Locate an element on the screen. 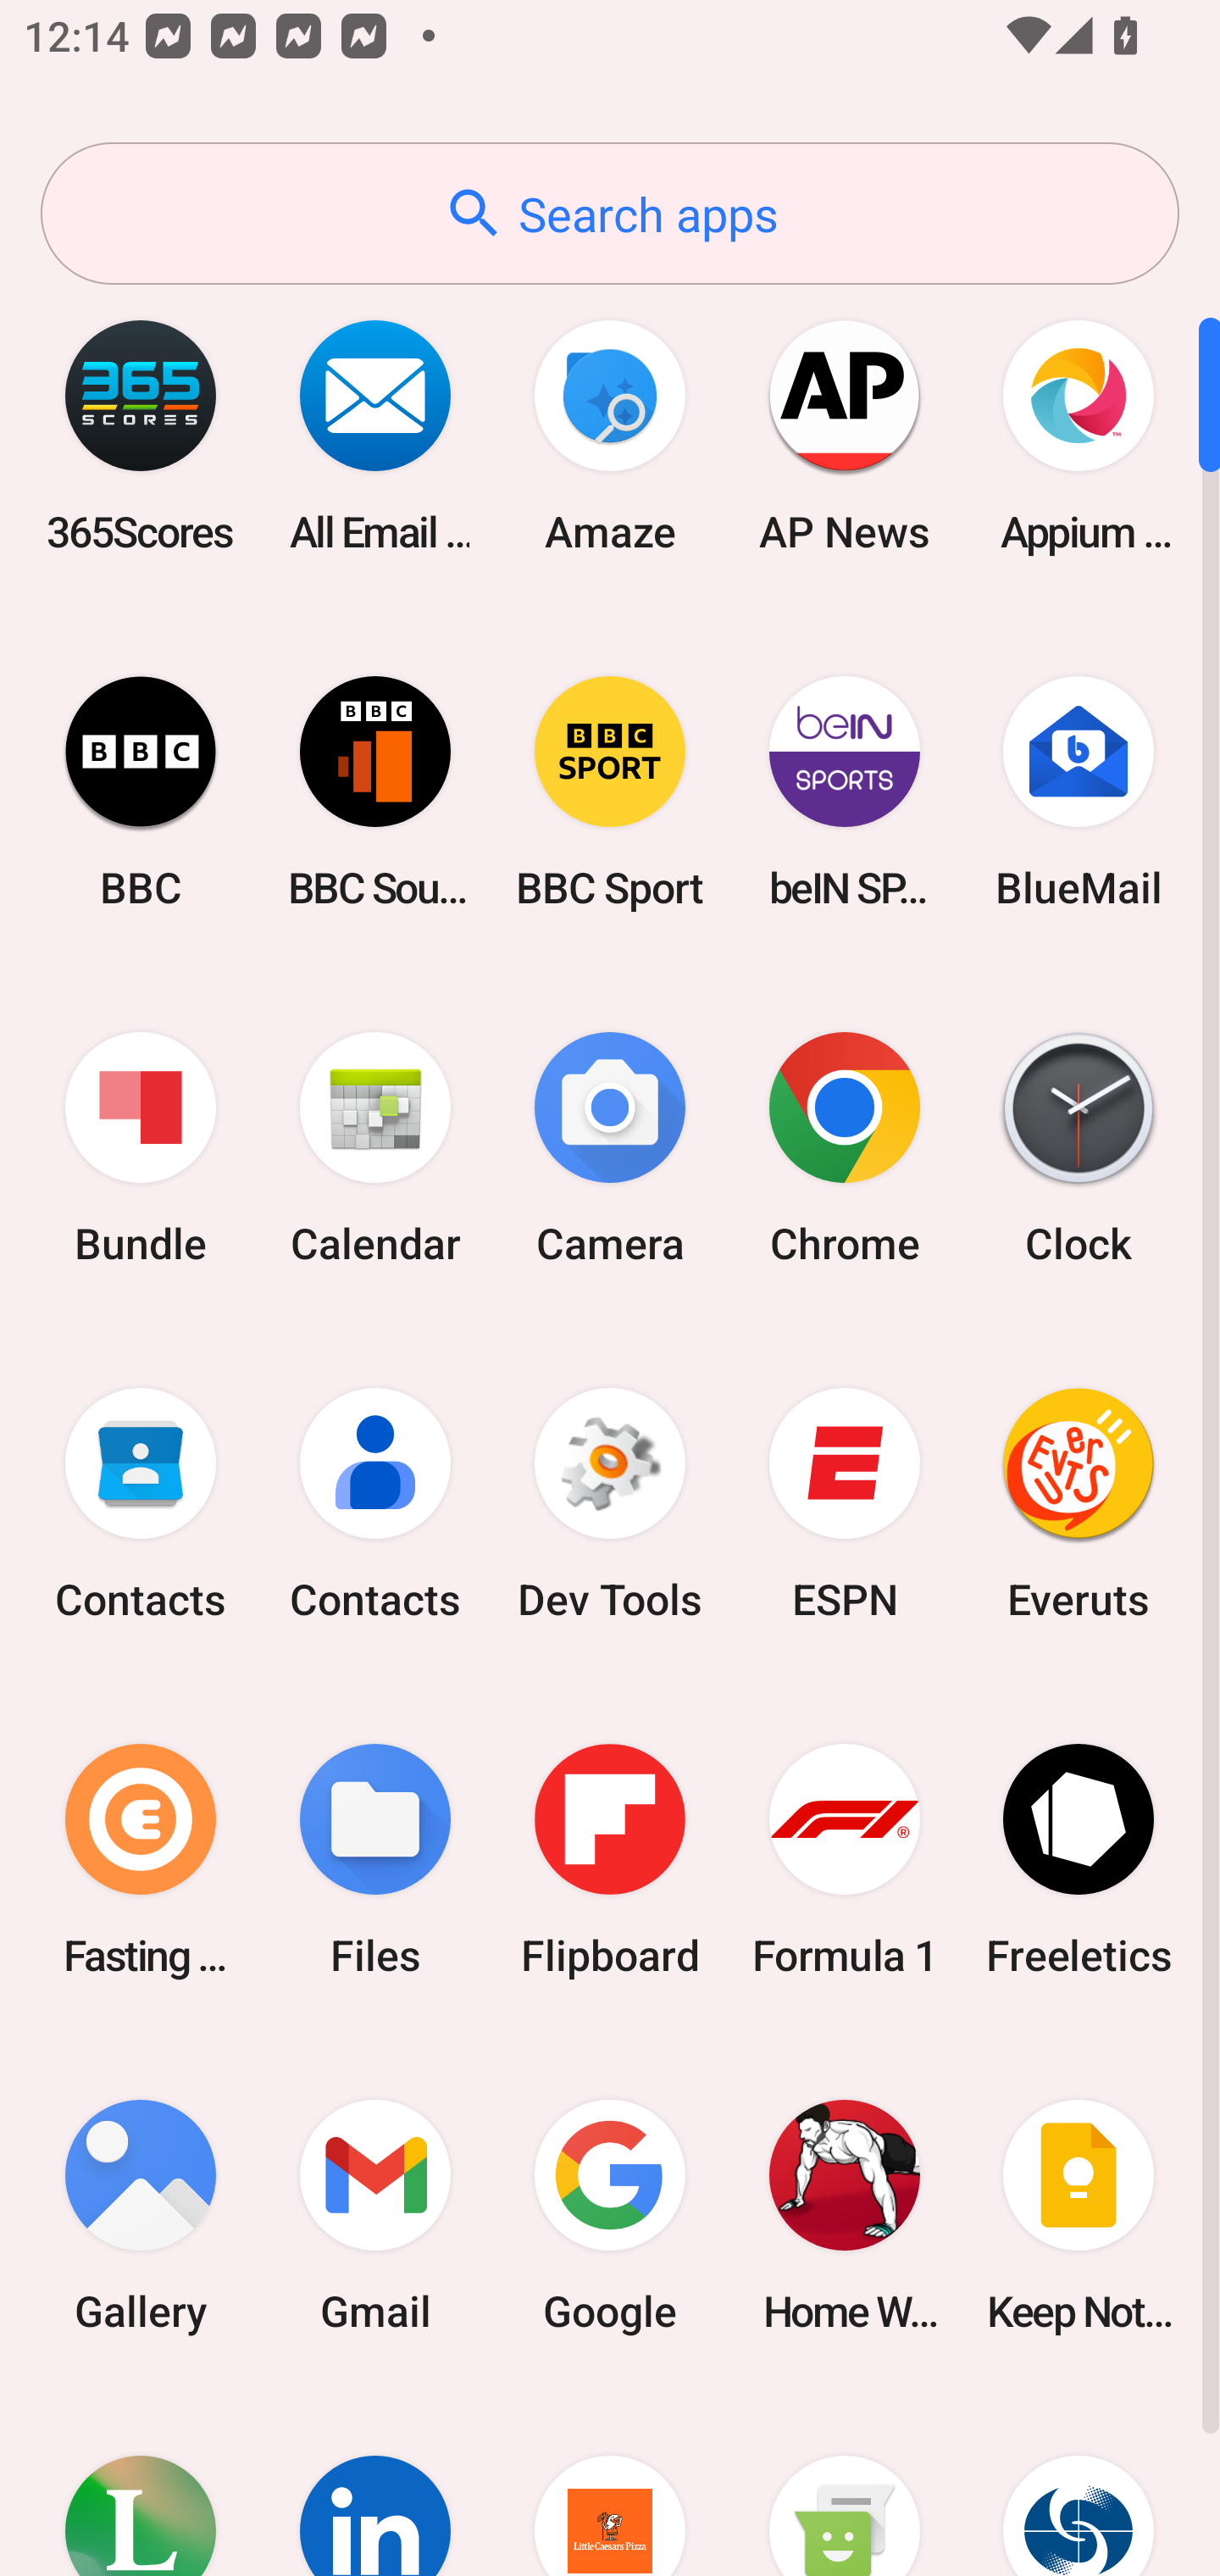 Image resolution: width=1220 pixels, height=2576 pixels. Google is located at coordinates (610, 2215).